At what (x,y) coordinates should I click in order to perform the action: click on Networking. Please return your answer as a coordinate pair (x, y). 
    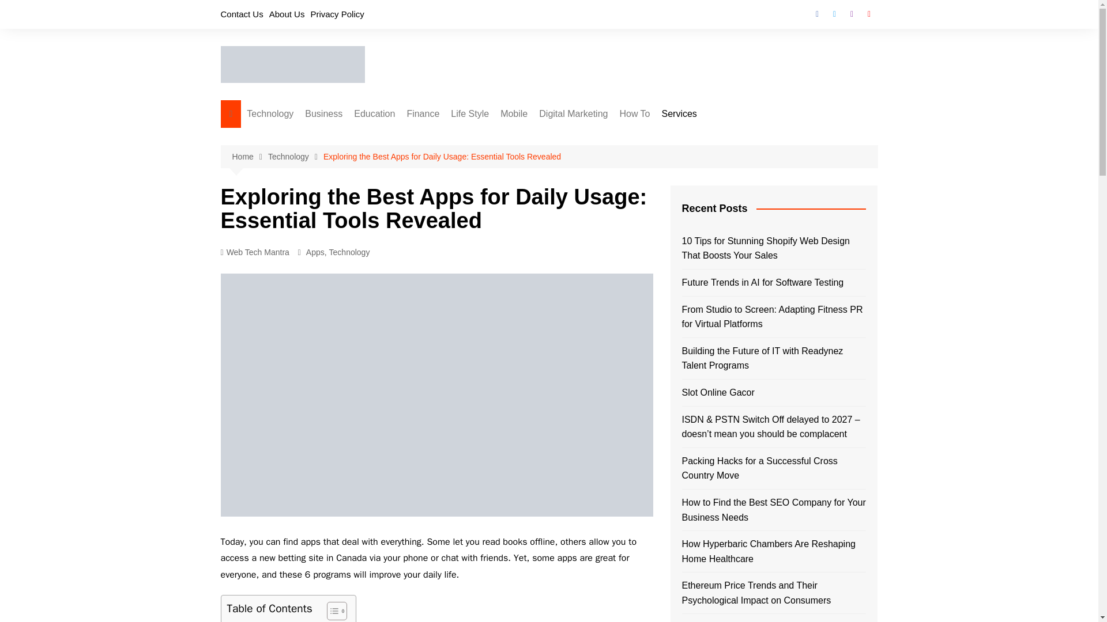
    Looking at the image, I should click on (304, 251).